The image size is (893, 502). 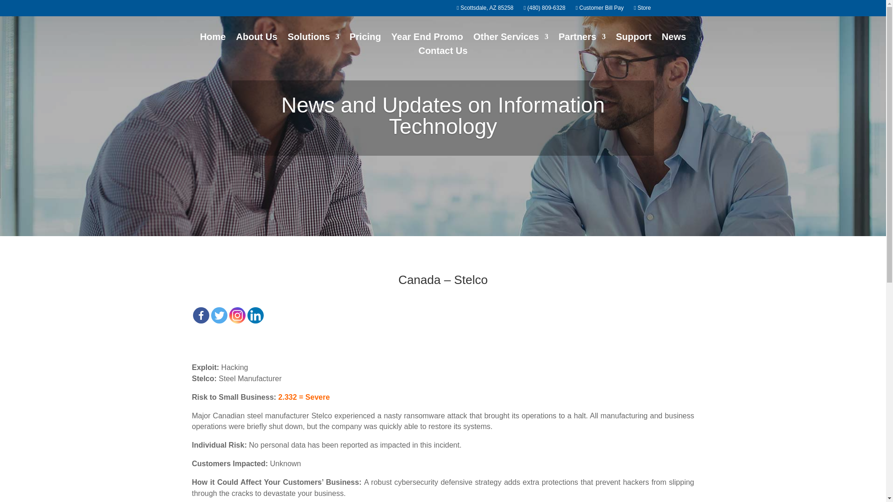 I want to click on Linkedin, so click(x=255, y=315).